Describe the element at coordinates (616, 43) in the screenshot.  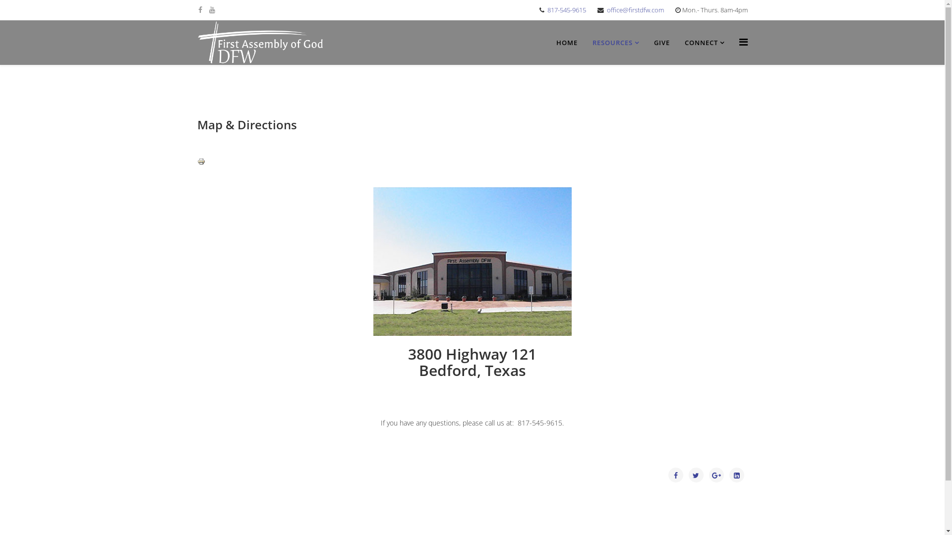
I see `RESOURCES` at that location.